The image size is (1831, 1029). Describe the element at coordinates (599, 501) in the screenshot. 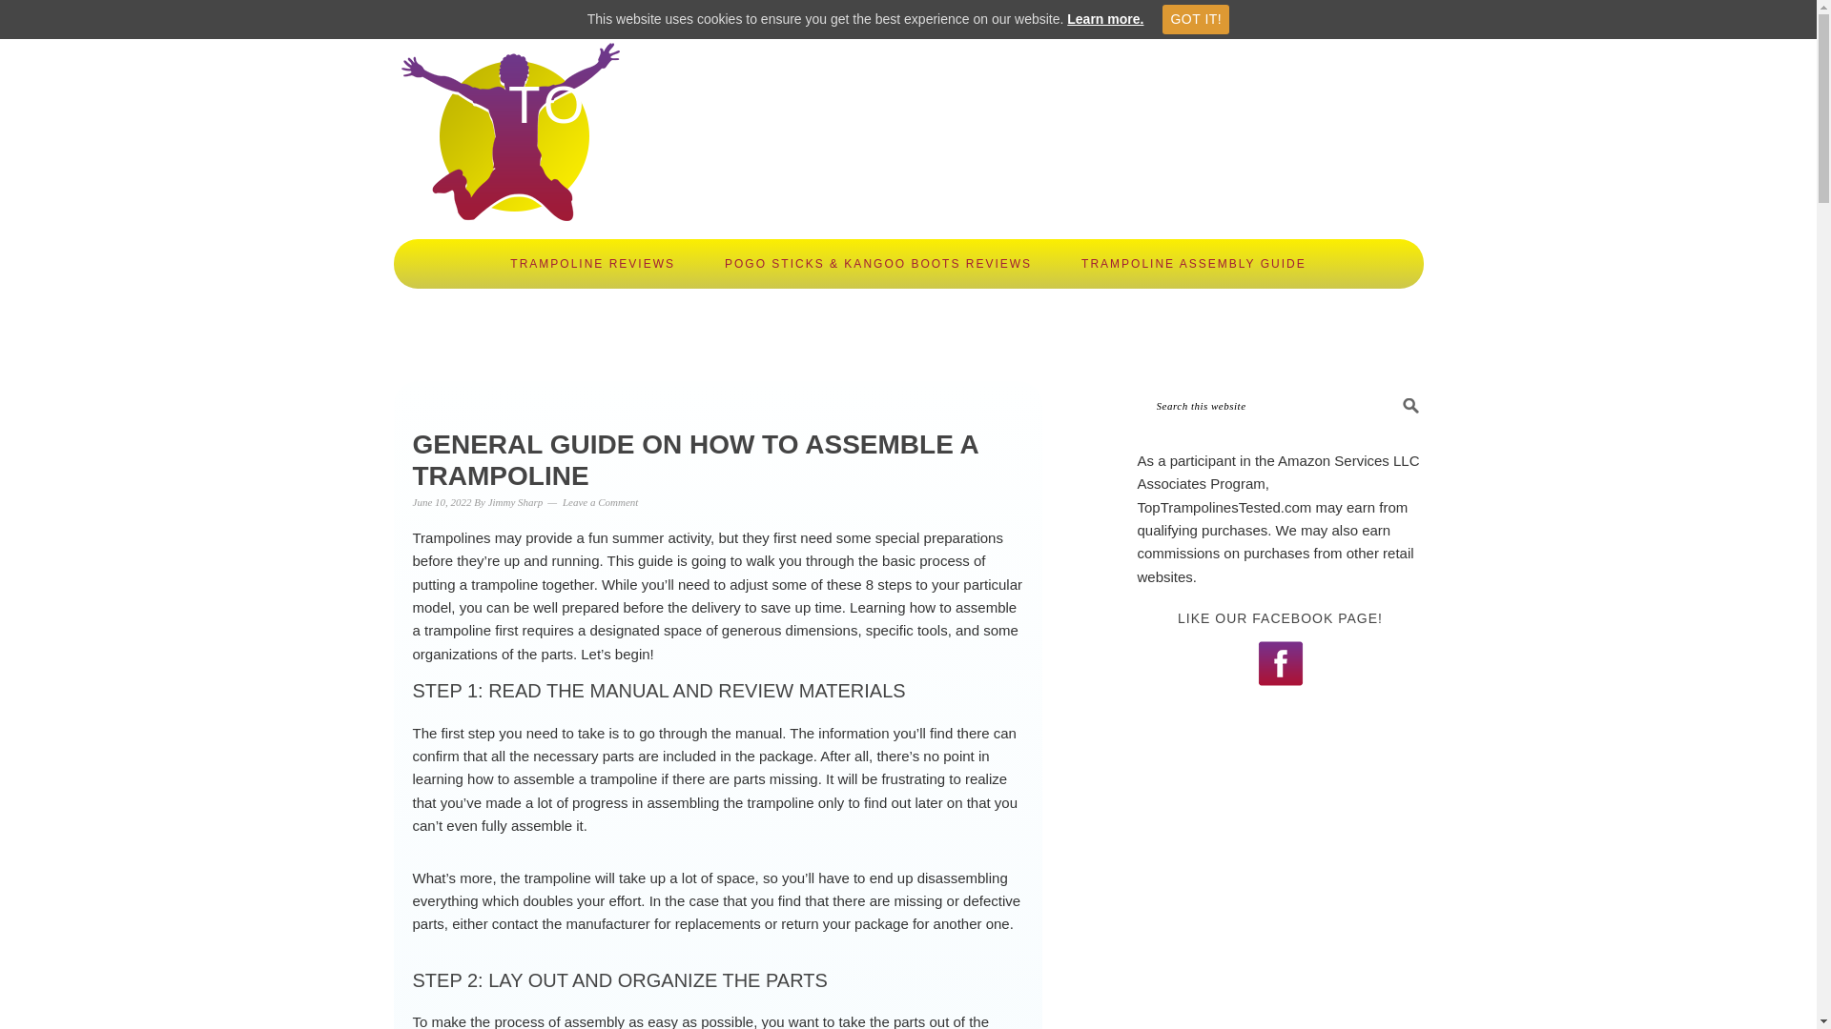

I see `Leave a Comment` at that location.